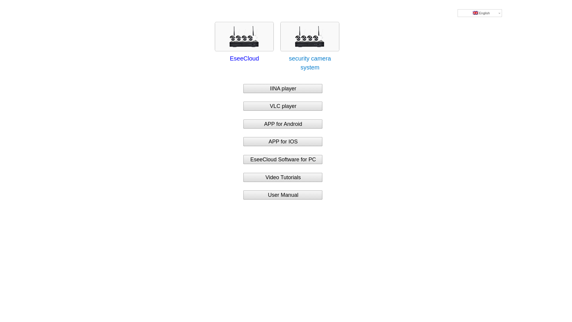 The width and height of the screenshot is (572, 322). What do you see at coordinates (480, 13) in the screenshot?
I see ` English` at bounding box center [480, 13].